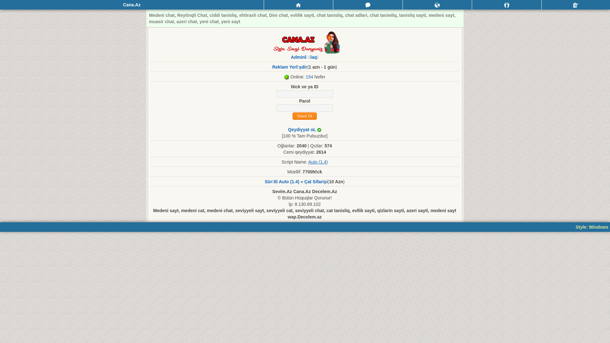 Image resolution: width=610 pixels, height=343 pixels. What do you see at coordinates (302, 130) in the screenshot?
I see `Qeydiyyat oL` at bounding box center [302, 130].